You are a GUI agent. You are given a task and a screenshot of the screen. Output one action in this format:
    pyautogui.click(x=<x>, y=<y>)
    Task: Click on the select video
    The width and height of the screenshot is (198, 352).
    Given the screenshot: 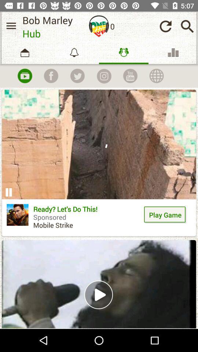 What is the action you would take?
    pyautogui.click(x=99, y=284)
    